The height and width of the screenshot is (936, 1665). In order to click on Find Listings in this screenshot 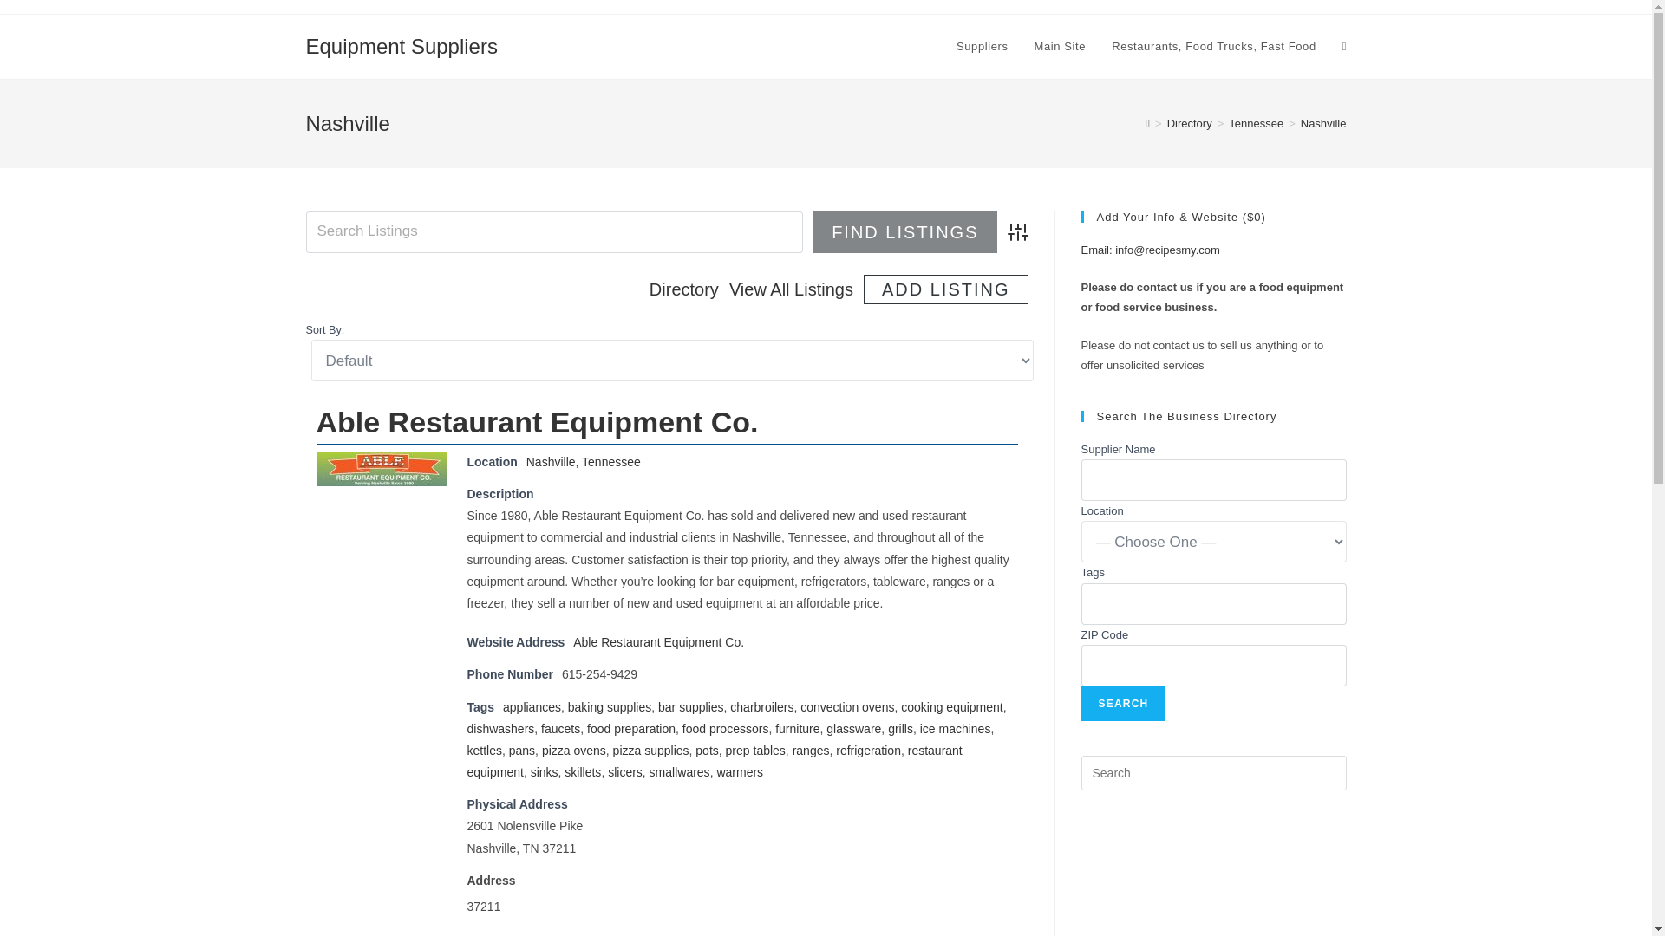, I will do `click(904, 232)`.